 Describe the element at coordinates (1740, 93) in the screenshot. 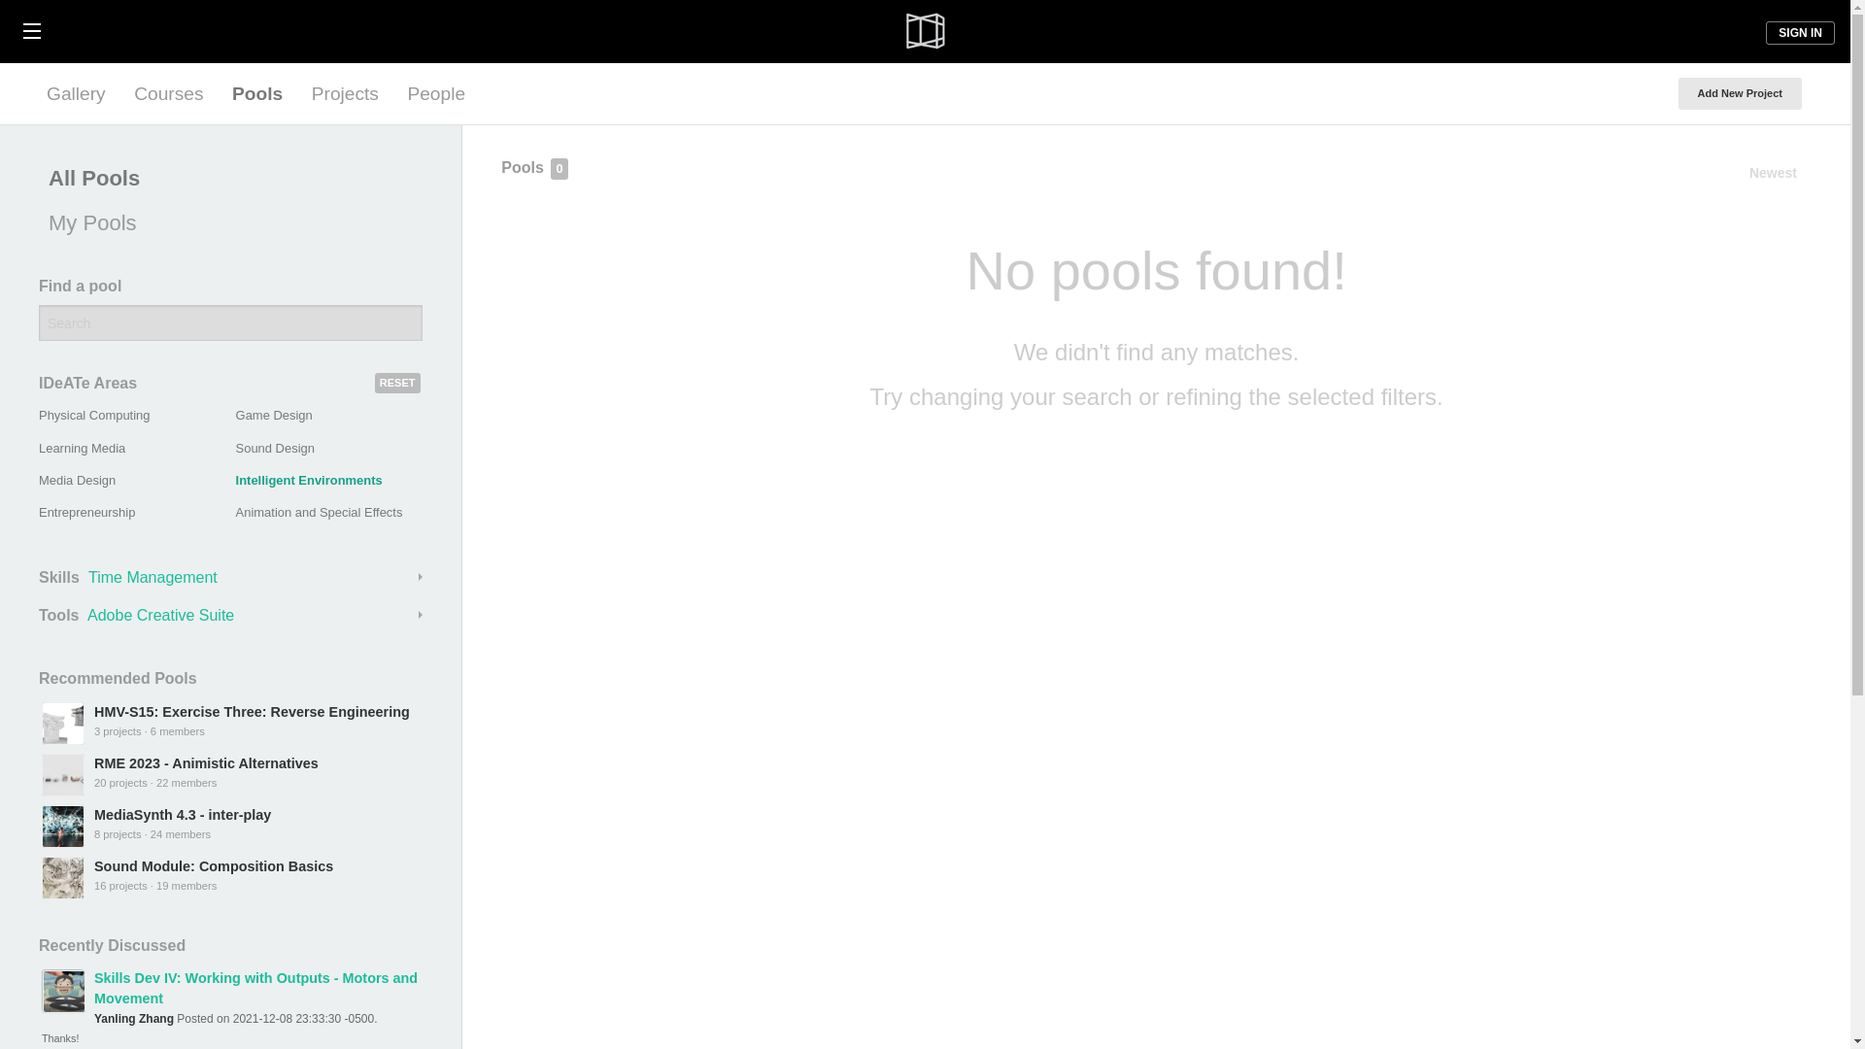

I see `Add New Project` at that location.